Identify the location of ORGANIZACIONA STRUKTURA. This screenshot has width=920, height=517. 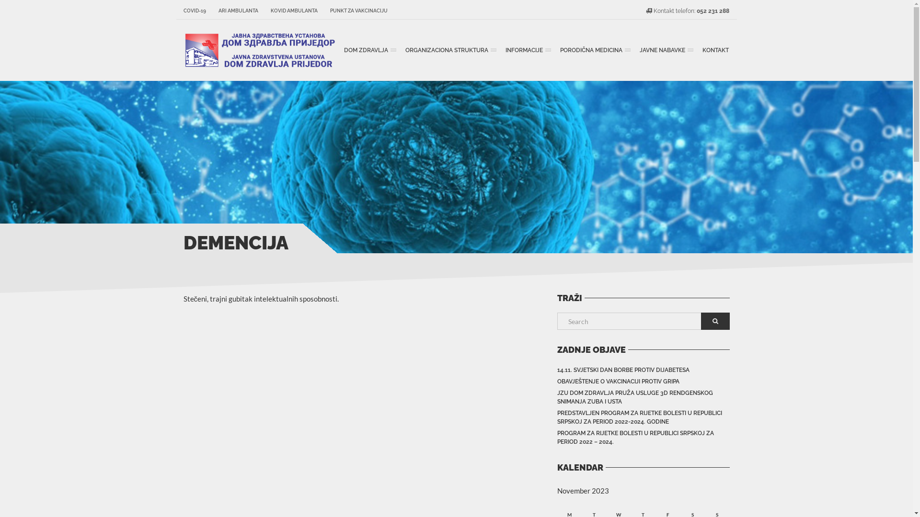
(448, 50).